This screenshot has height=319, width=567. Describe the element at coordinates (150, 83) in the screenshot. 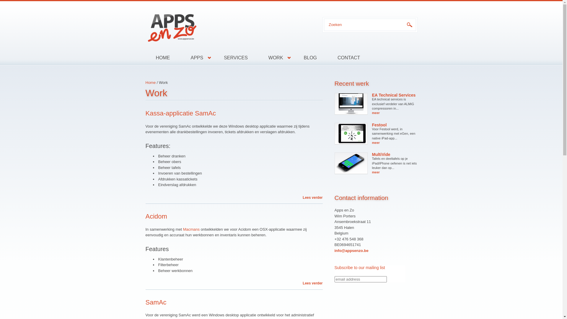

I see `Home` at that location.